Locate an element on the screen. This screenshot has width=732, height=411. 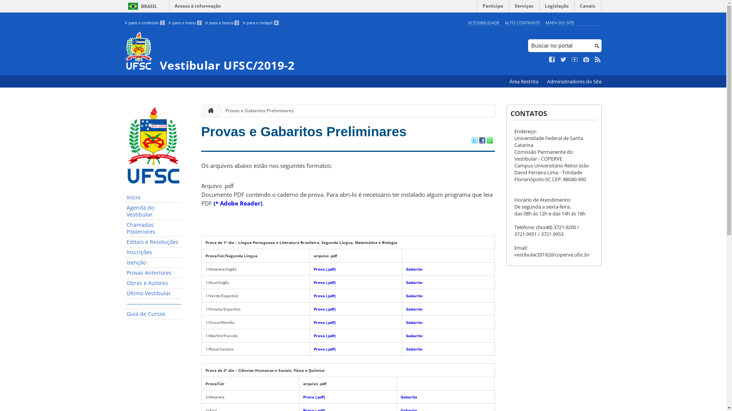
Administradores do Site is located at coordinates (574, 81).